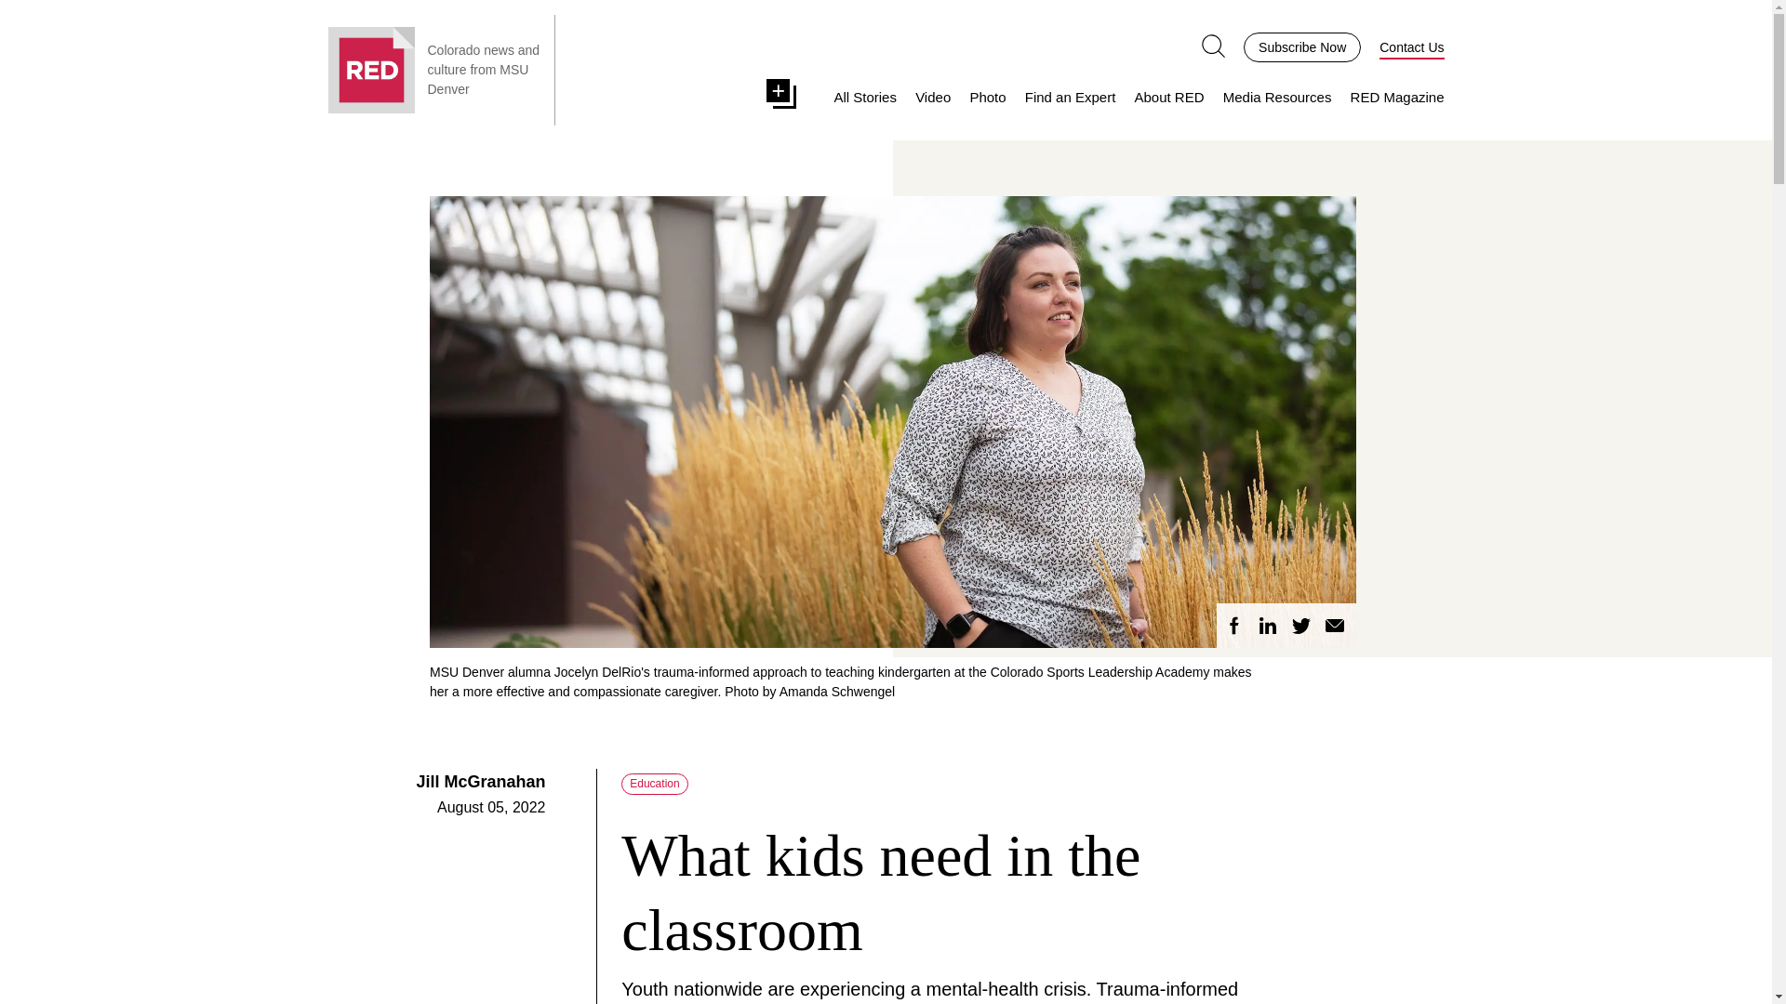  Describe the element at coordinates (1278, 98) in the screenshot. I see `Media Resources` at that location.